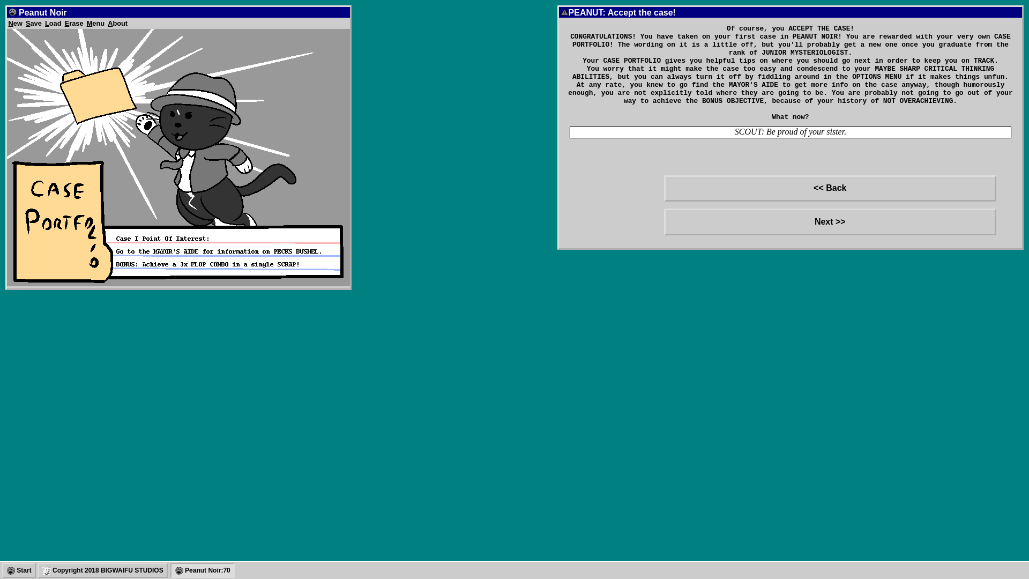 This screenshot has width=1029, height=579. Describe the element at coordinates (118, 23) in the screenshot. I see `About` at that location.